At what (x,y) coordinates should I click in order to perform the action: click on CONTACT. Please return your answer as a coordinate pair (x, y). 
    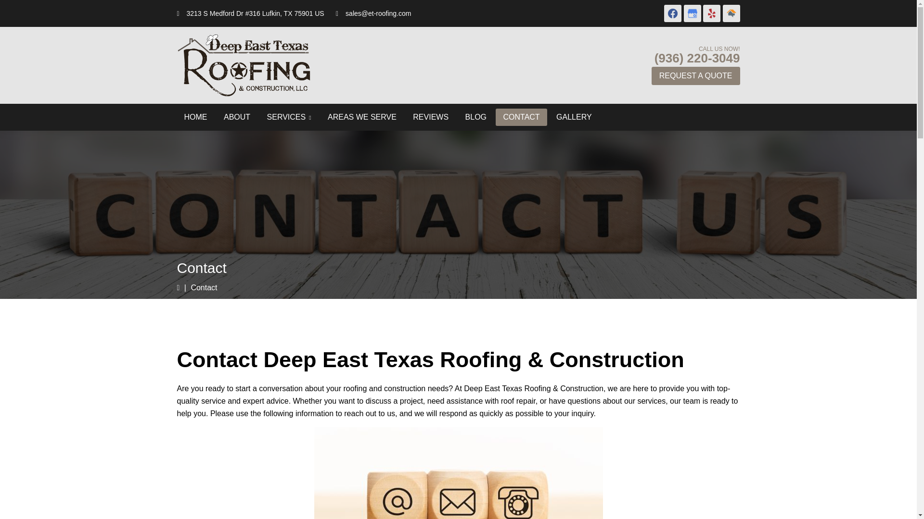
    Looking at the image, I should click on (521, 117).